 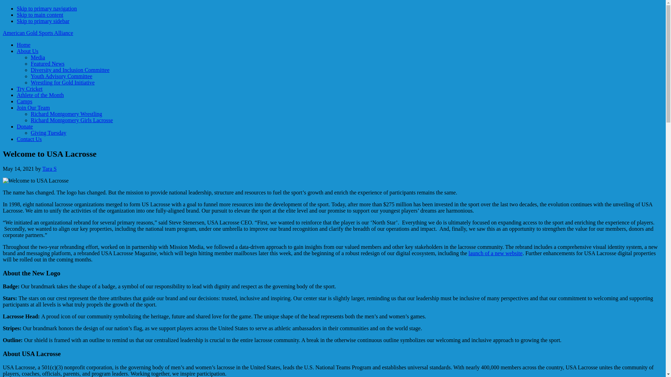 I want to click on Donate, so click(x=25, y=126).